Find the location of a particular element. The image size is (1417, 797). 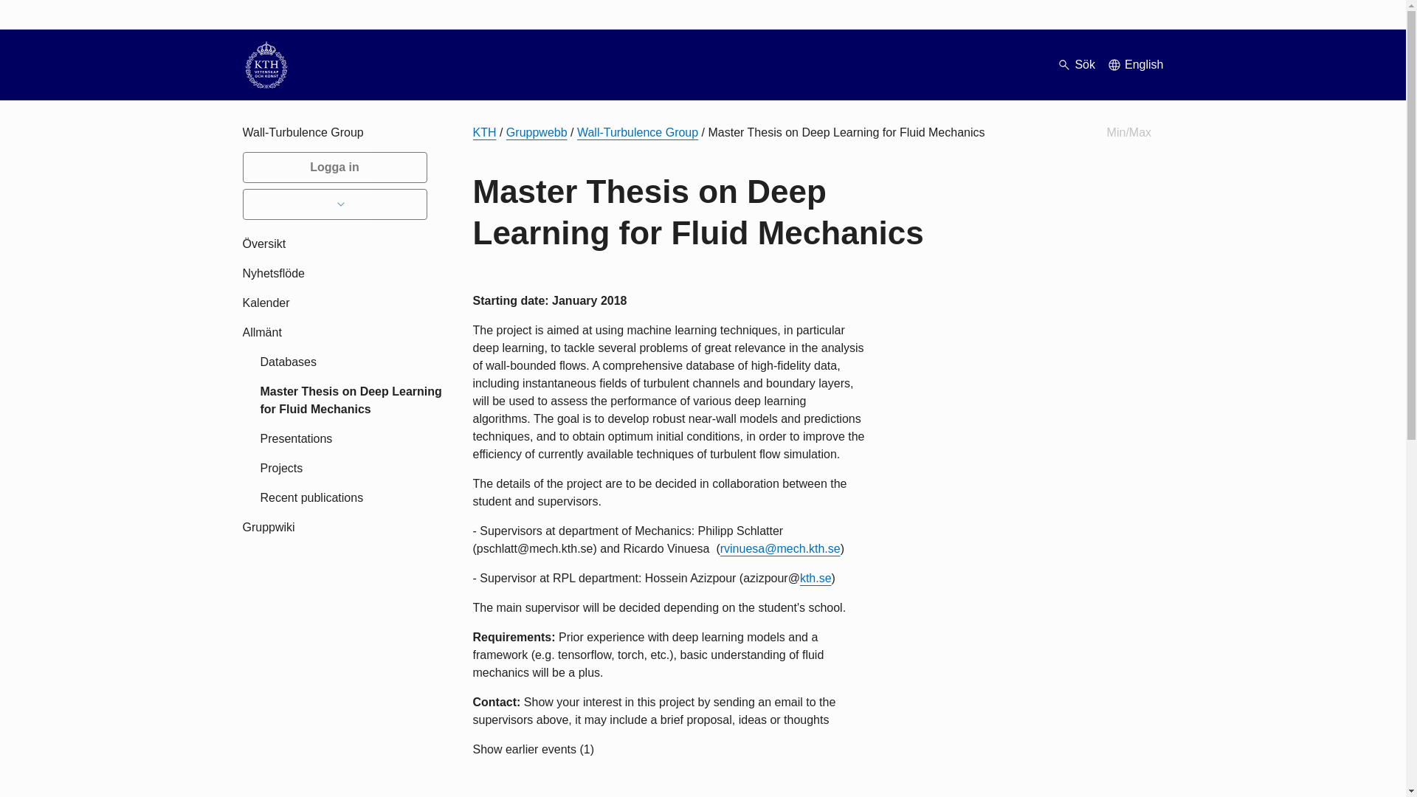

Master Thesis on Deep Learning for Fluid Mechanics is located at coordinates (351, 400).